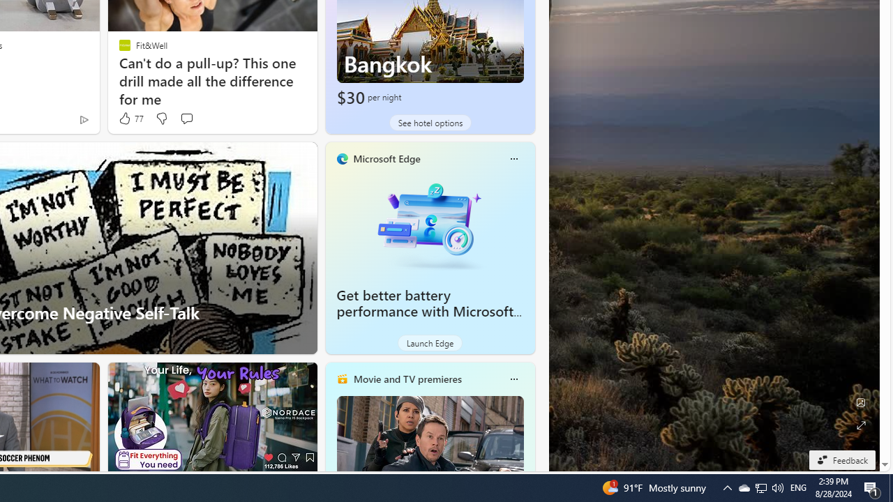  Describe the element at coordinates (861, 402) in the screenshot. I see `Edit Background` at that location.